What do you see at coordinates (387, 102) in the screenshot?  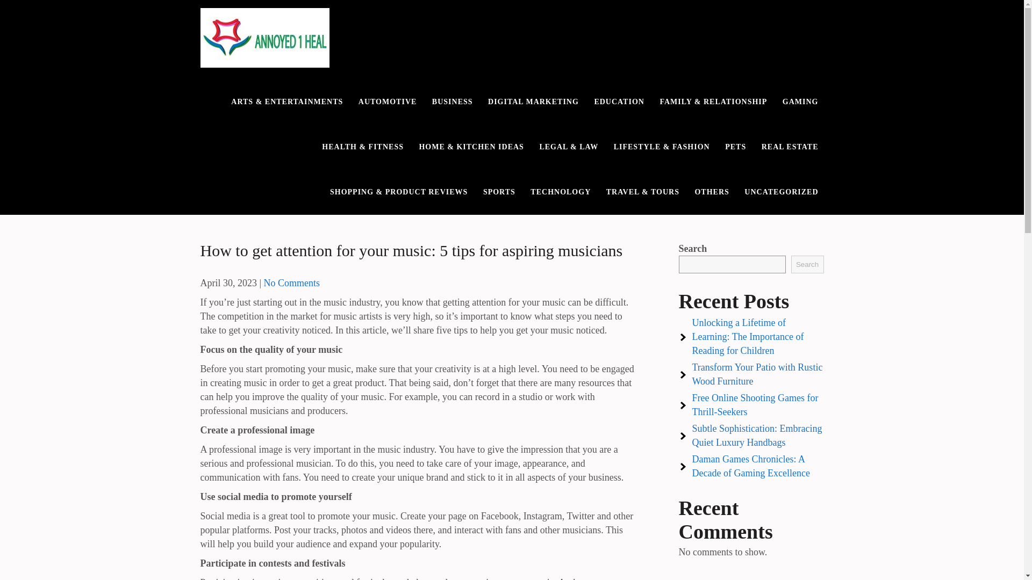 I see `AUTOMOTIVE` at bounding box center [387, 102].